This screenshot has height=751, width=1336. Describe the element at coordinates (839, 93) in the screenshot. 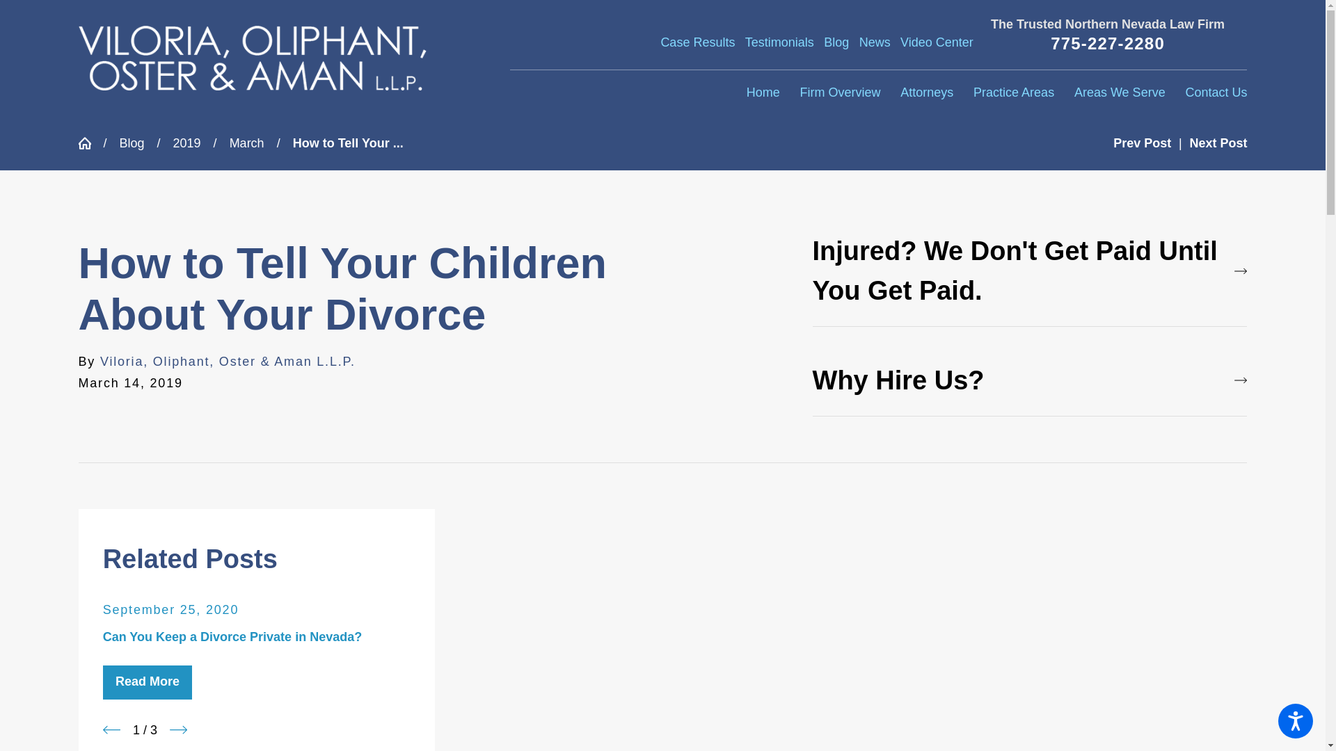

I see `Firm Overview` at that location.